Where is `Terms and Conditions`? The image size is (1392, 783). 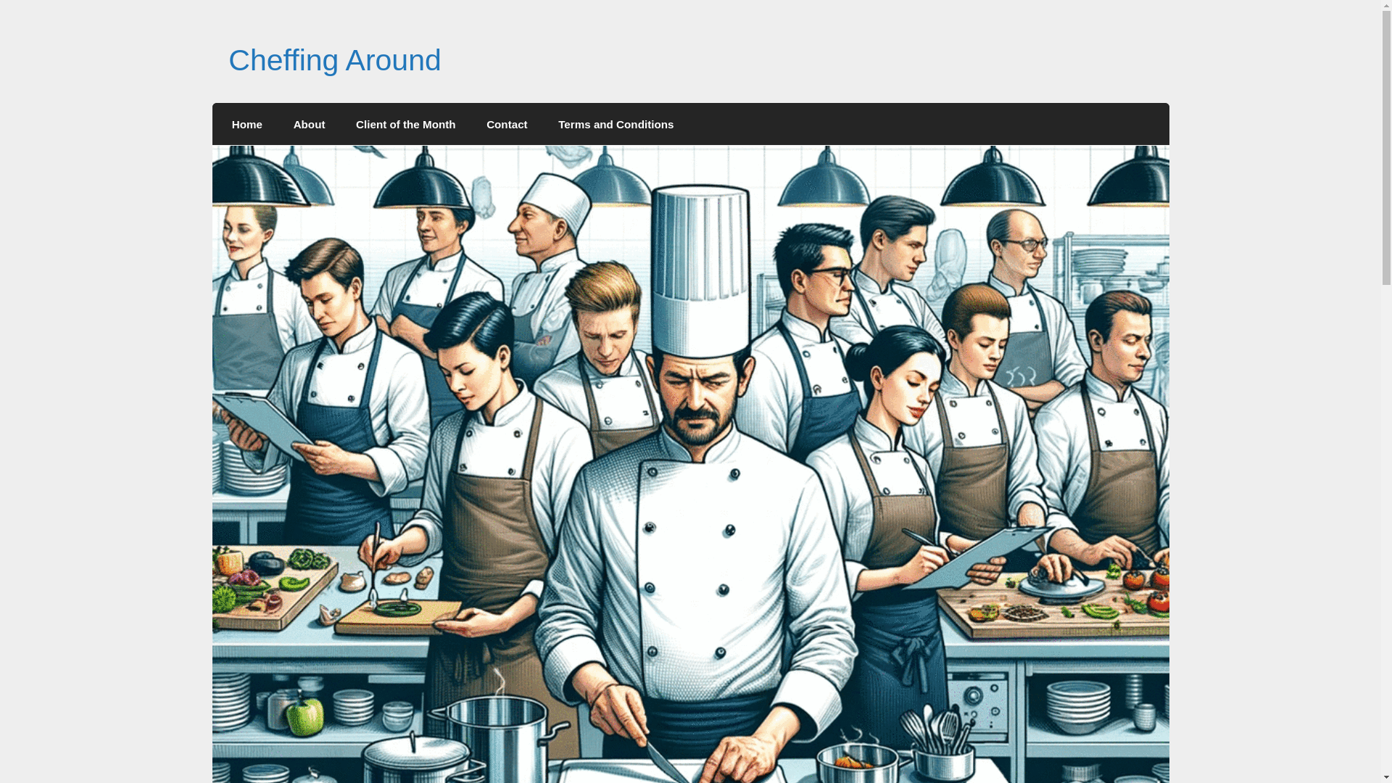
Terms and Conditions is located at coordinates (616, 123).